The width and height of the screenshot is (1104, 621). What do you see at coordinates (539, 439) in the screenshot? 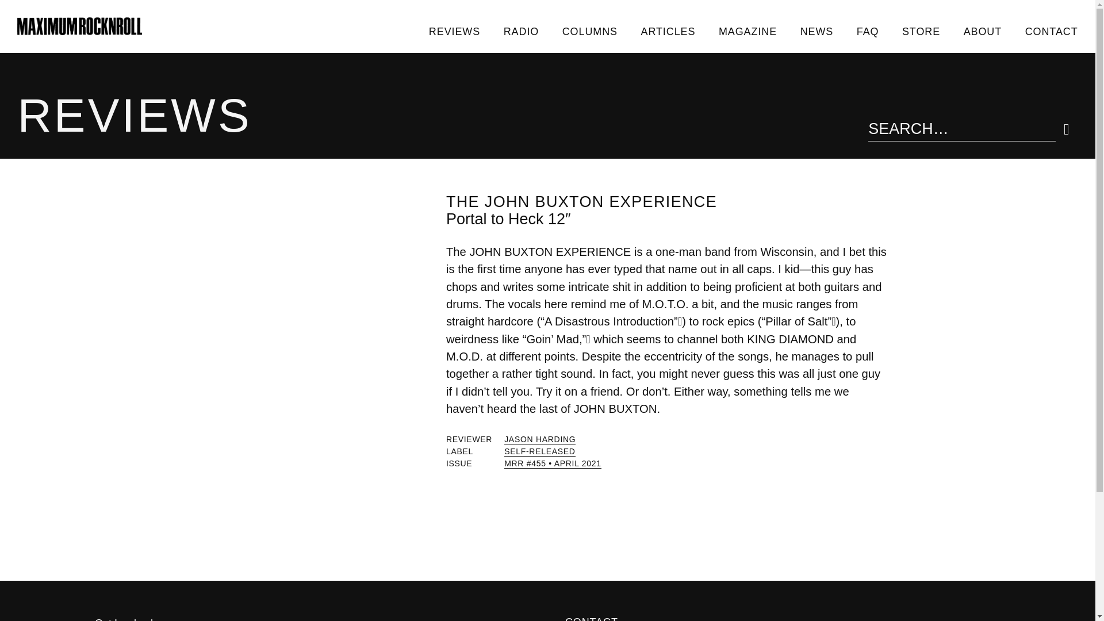
I see `JASON HARDING` at bounding box center [539, 439].